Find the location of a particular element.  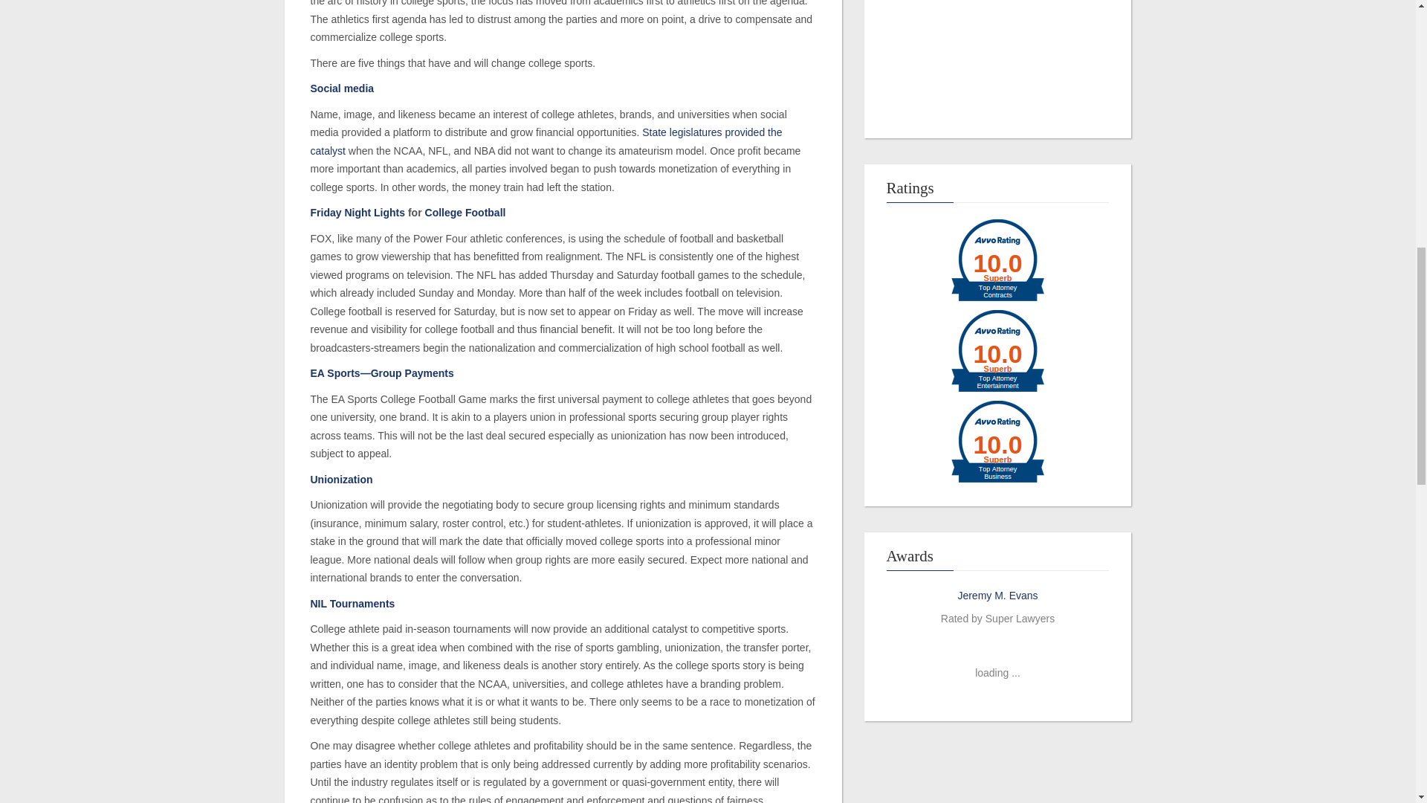

NIL Tournaments is located at coordinates (352, 603).